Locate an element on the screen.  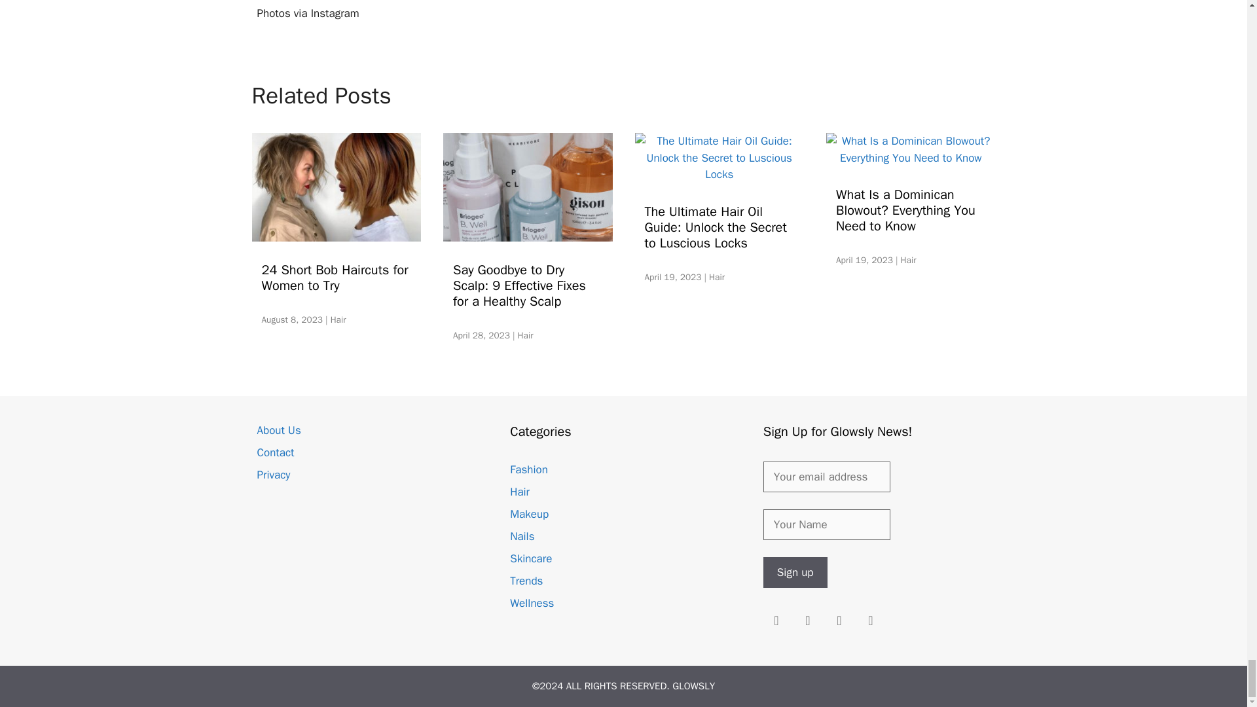
4:38 pm is located at coordinates (672, 277).